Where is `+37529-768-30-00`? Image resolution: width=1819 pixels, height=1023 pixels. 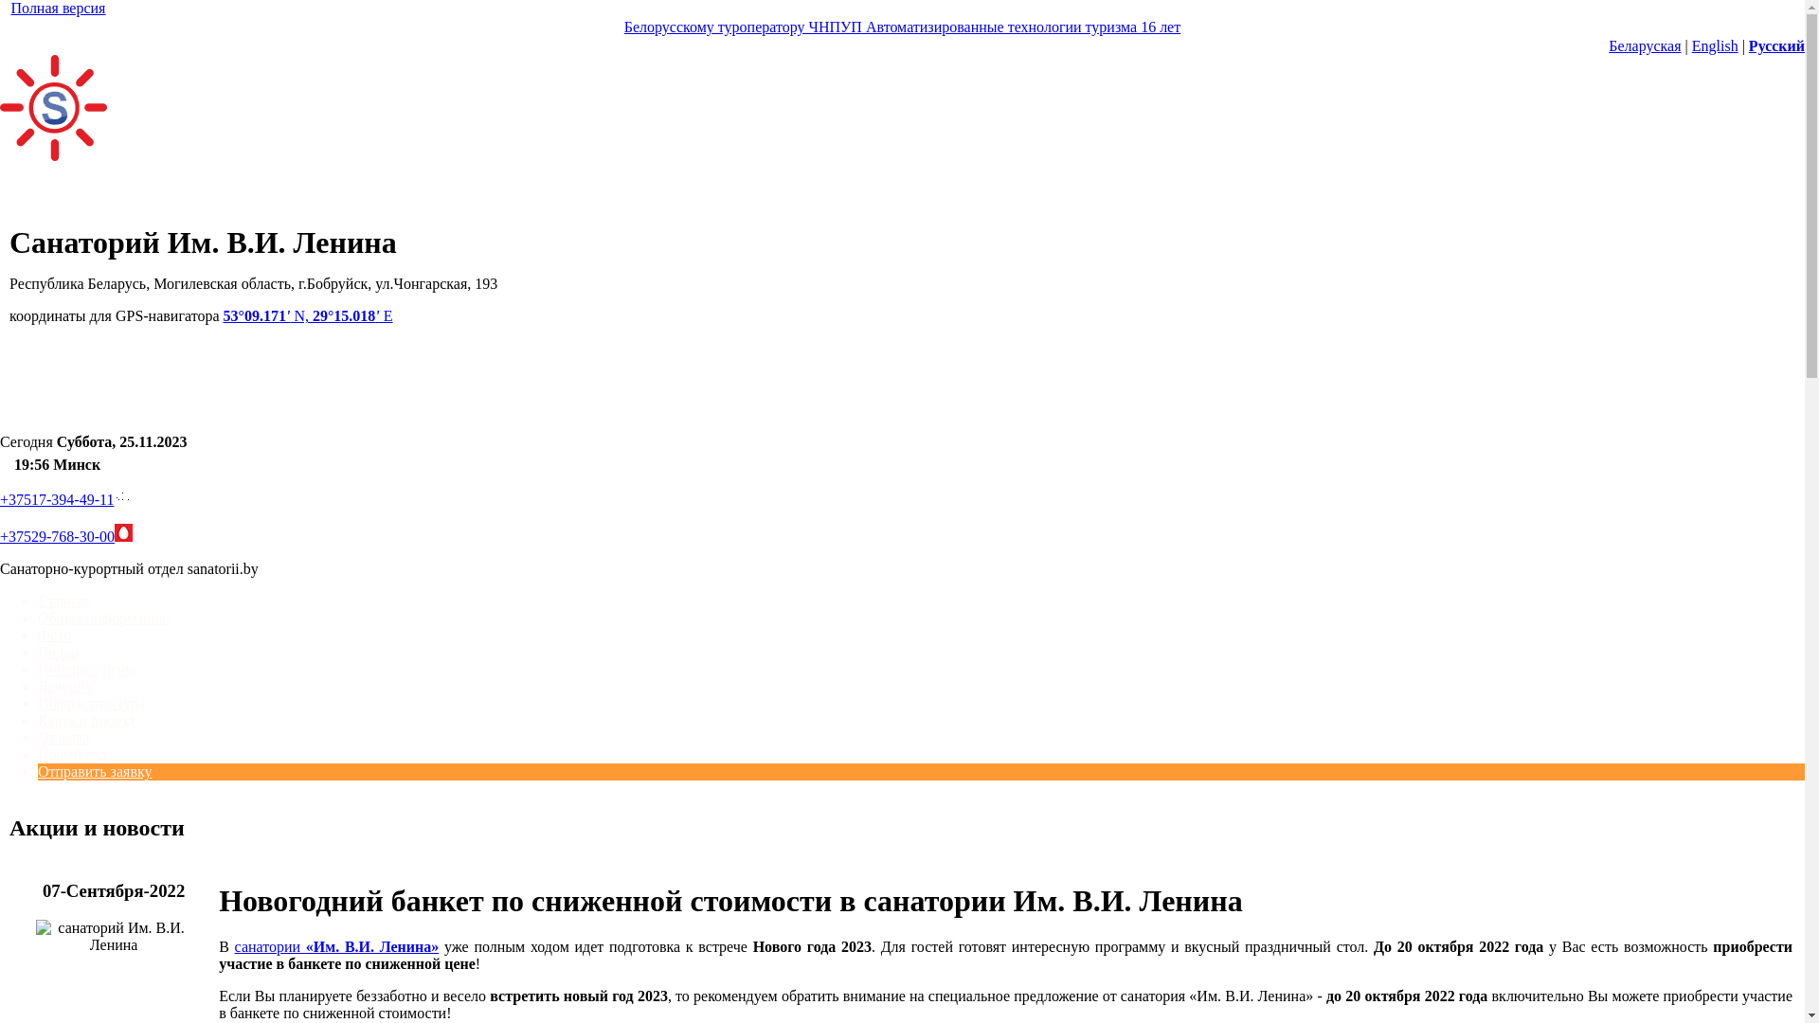
+37529-768-30-00 is located at coordinates (57, 536).